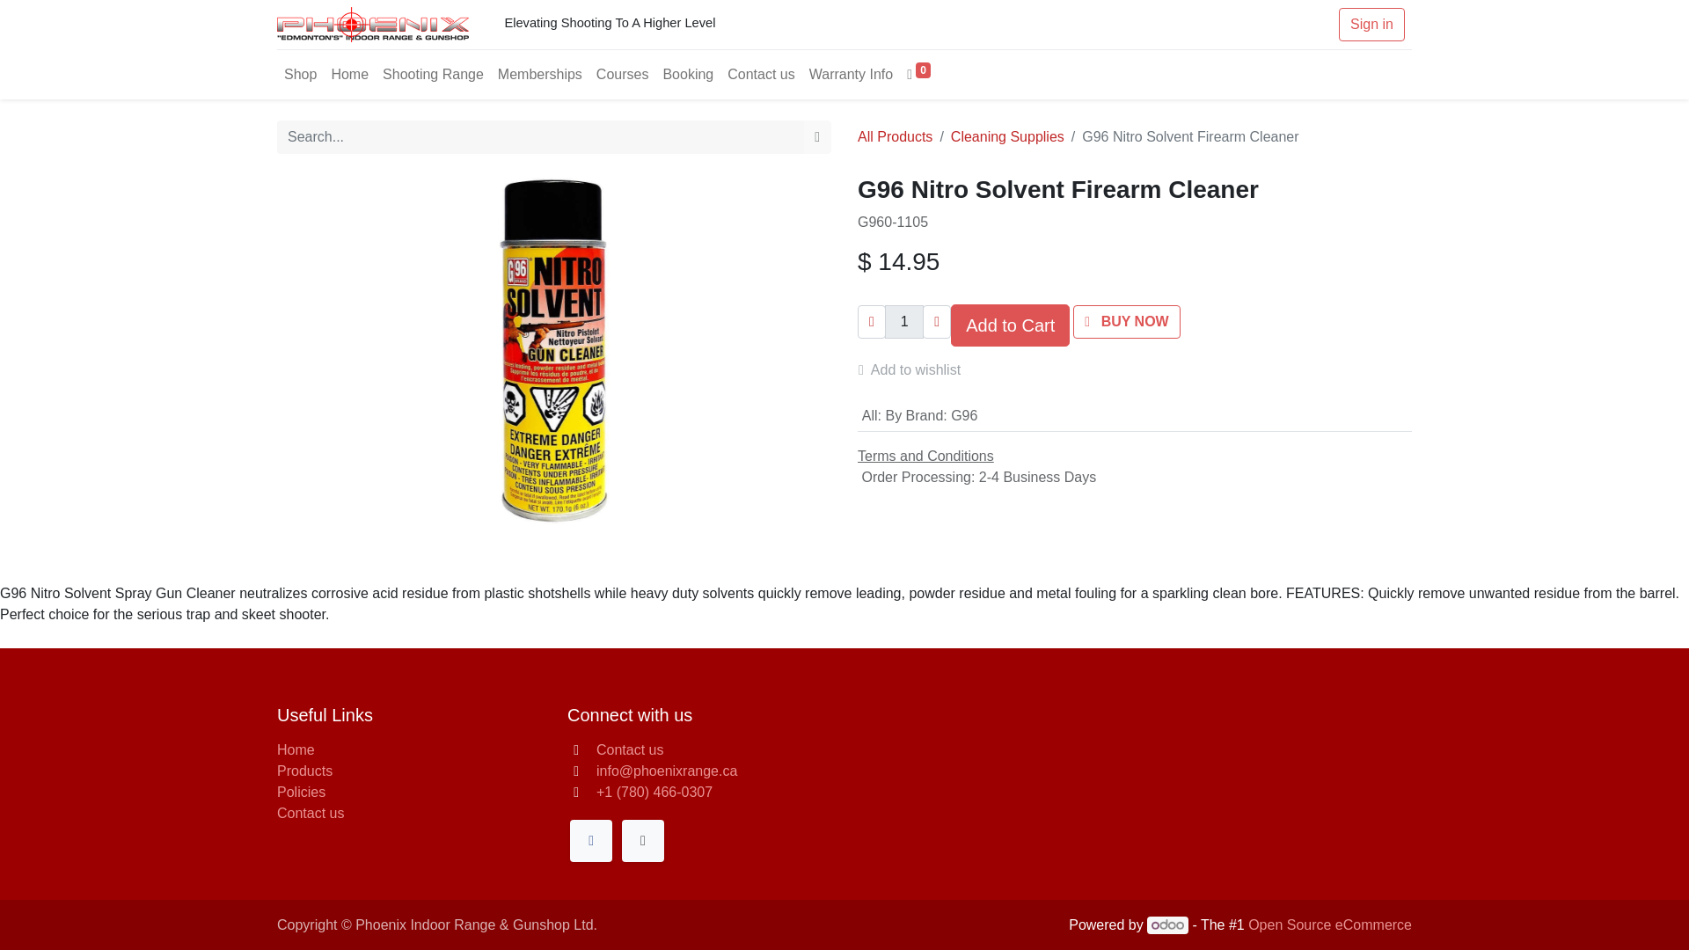 This screenshot has height=950, width=1689. I want to click on All Products, so click(895, 136).